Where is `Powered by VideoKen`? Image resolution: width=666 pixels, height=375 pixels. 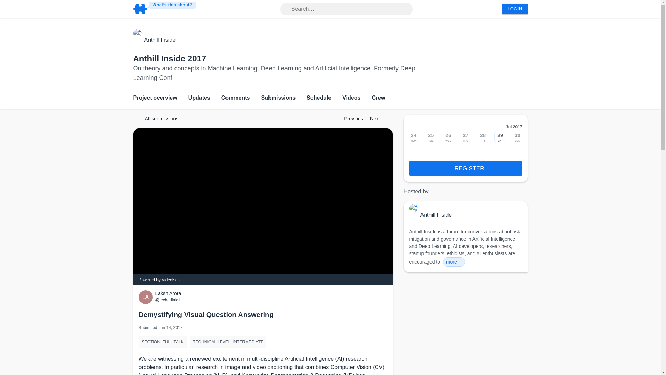 Powered by VideoKen is located at coordinates (159, 280).